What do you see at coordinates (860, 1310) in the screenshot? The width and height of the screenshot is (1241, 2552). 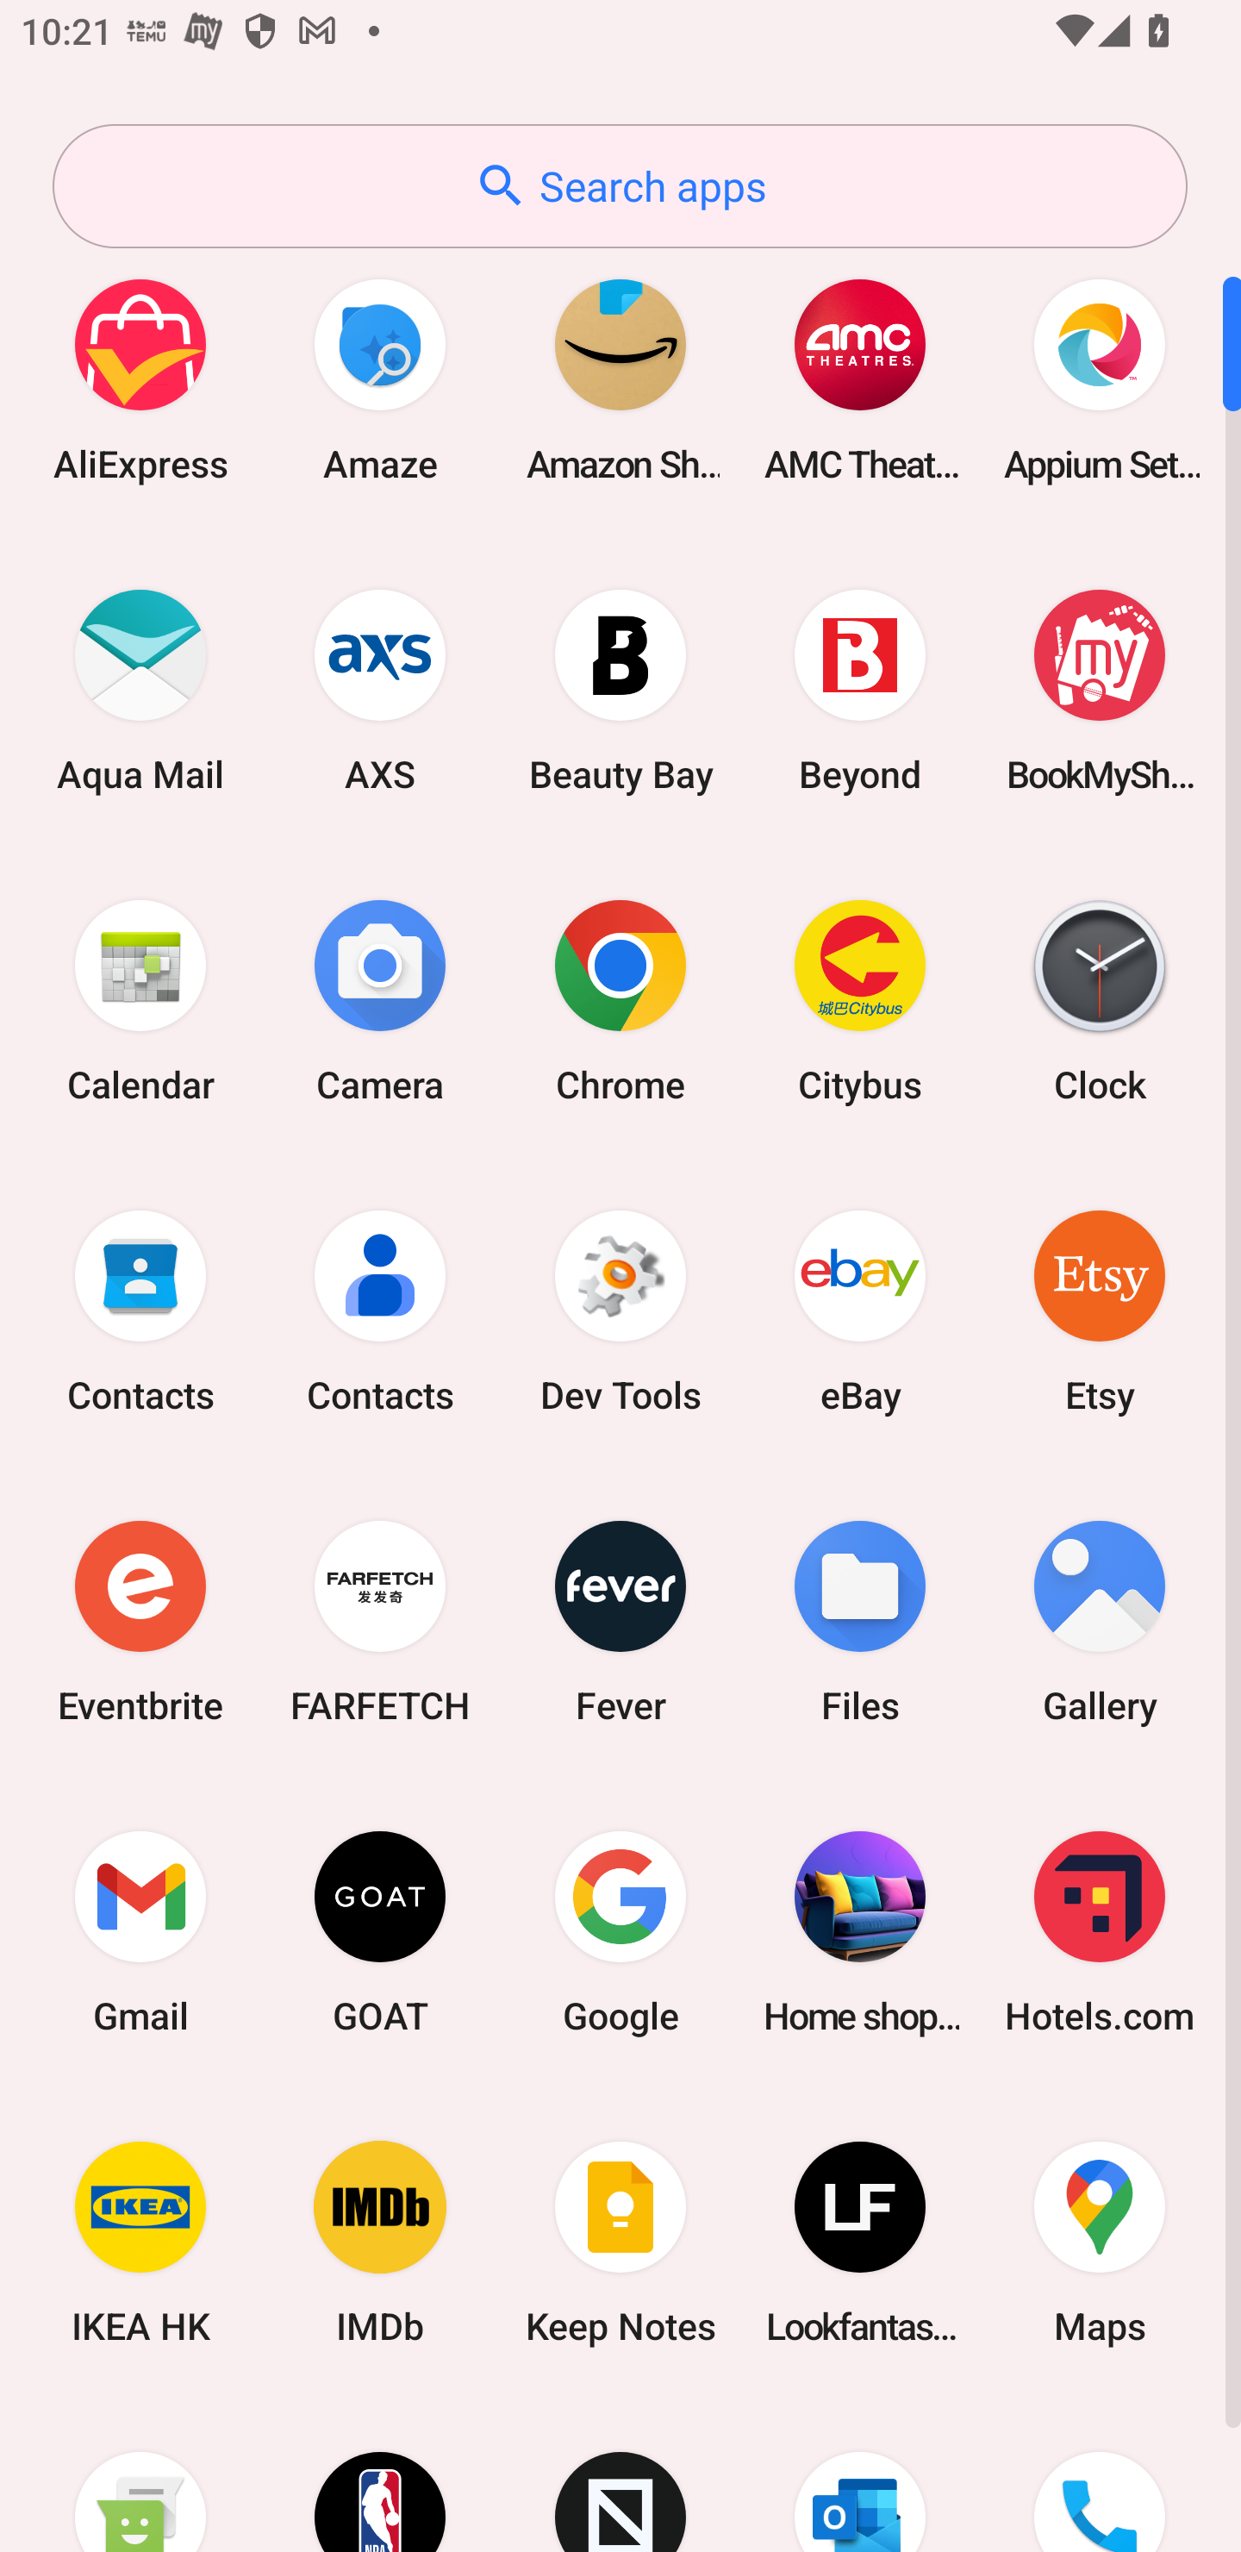 I see `eBay` at bounding box center [860, 1310].